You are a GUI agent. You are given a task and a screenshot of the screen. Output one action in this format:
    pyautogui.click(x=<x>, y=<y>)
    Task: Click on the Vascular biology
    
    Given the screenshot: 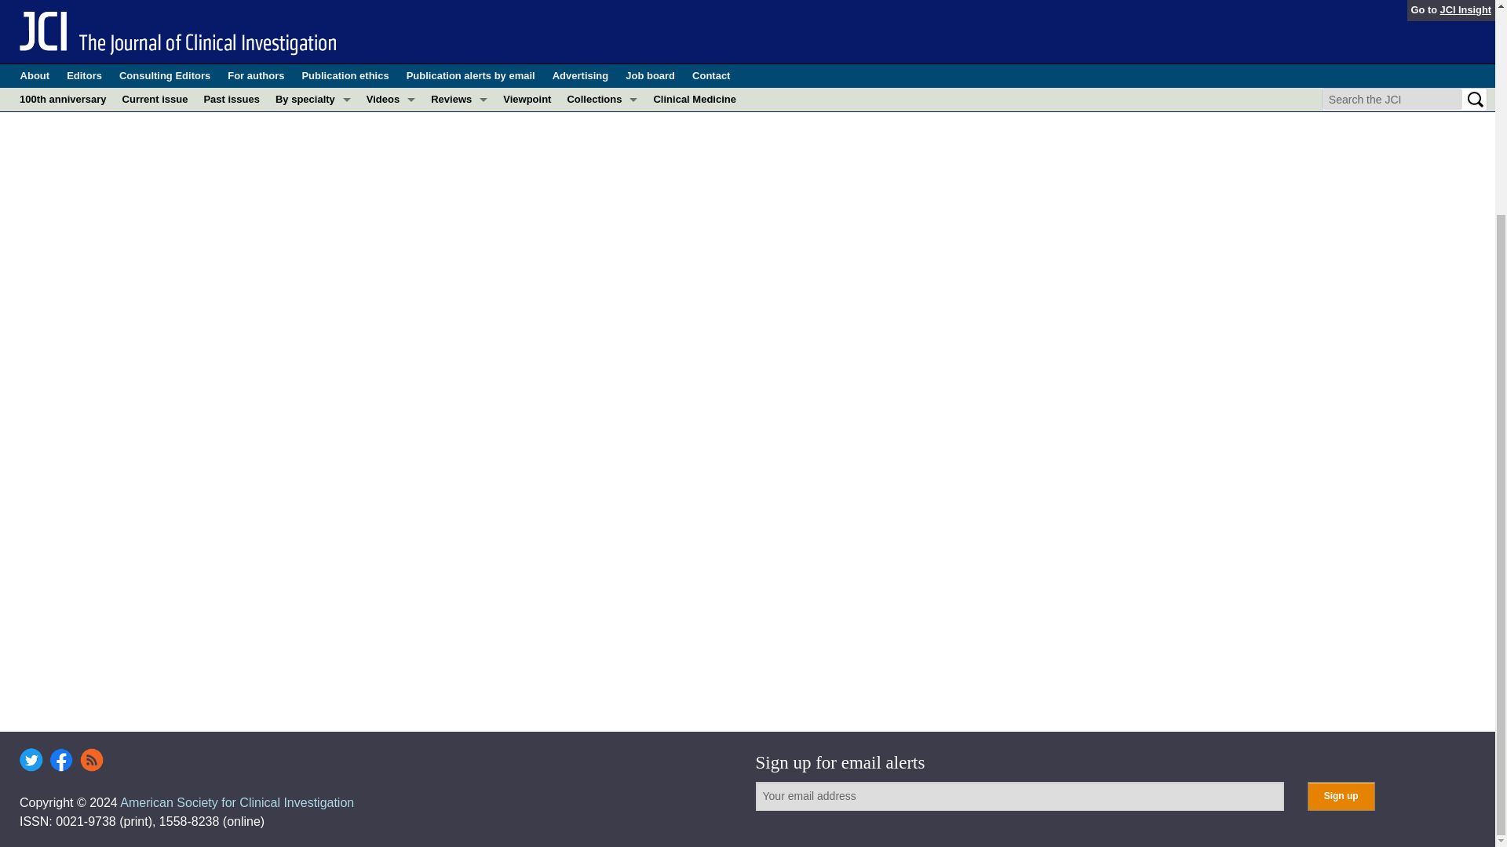 What is the action you would take?
    pyautogui.click(x=312, y=58)
    